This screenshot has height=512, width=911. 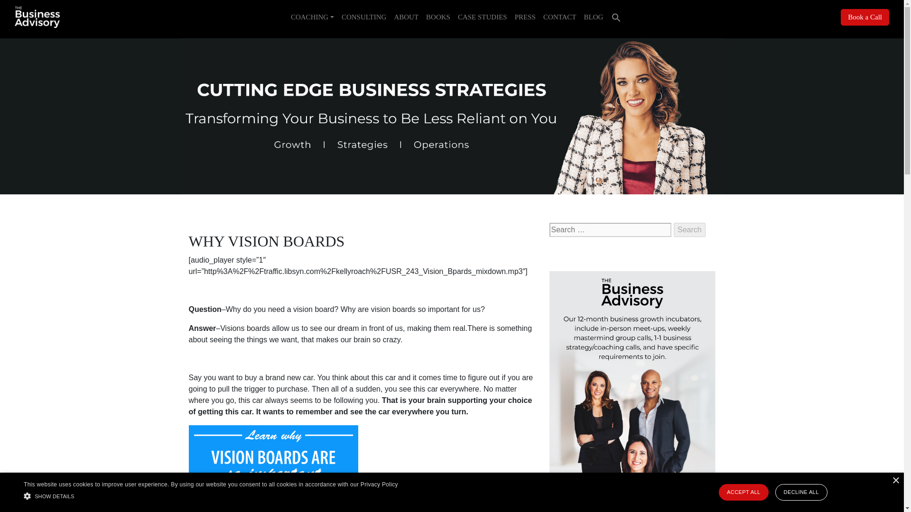 What do you see at coordinates (406, 17) in the screenshot?
I see `ABOUT` at bounding box center [406, 17].